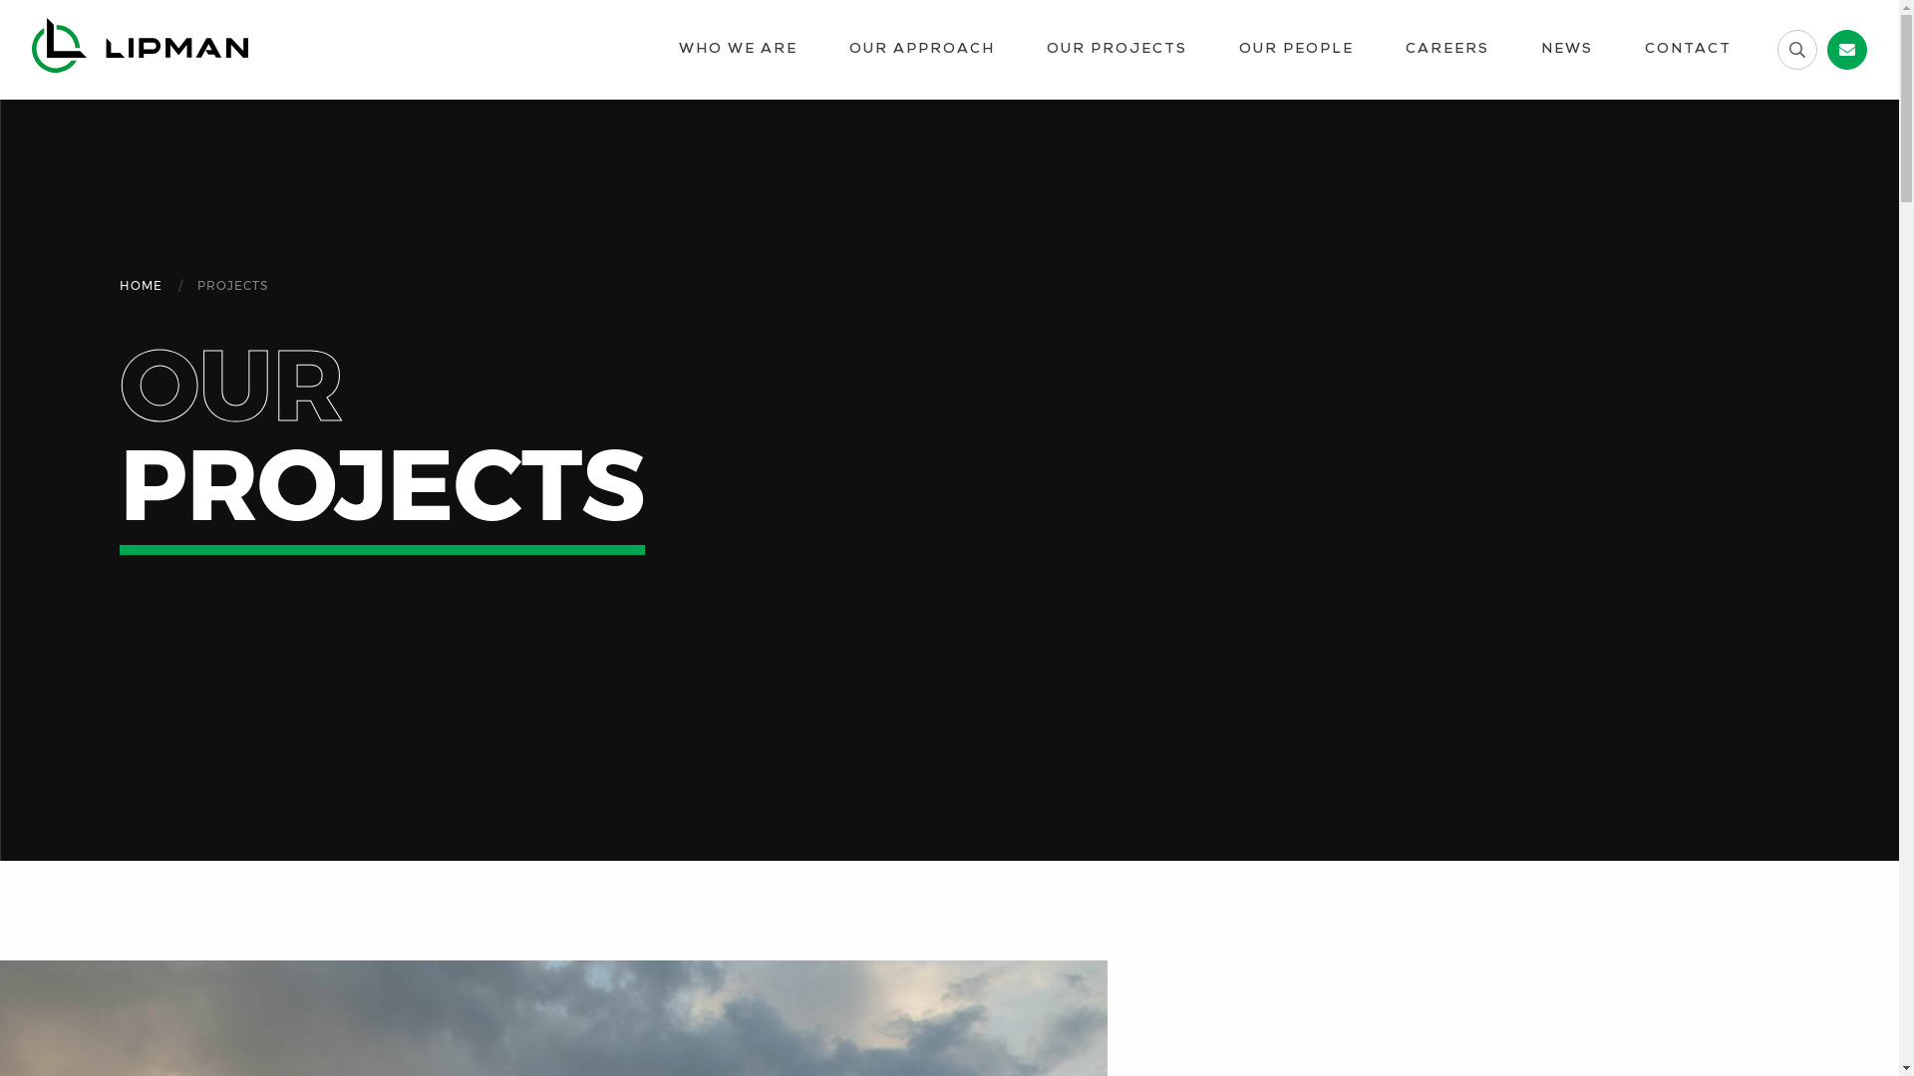  Describe the element at coordinates (738, 50) in the screenshot. I see `WHO WE ARE` at that location.